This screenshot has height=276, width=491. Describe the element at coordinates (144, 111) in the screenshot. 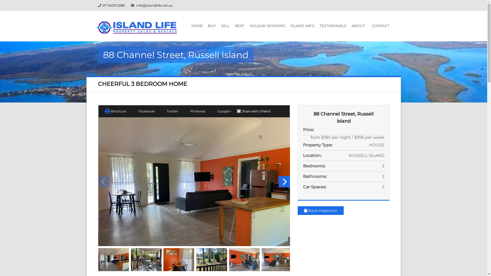

I see `Facebook` at that location.